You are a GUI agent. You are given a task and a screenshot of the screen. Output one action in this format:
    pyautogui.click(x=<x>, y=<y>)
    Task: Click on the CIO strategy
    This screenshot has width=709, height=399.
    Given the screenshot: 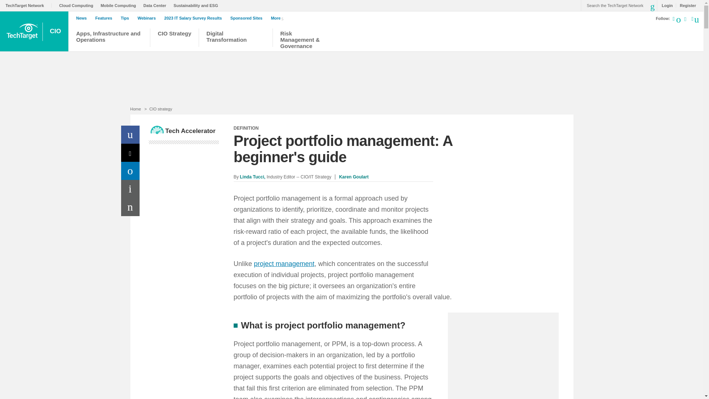 What is the action you would take?
    pyautogui.click(x=160, y=109)
    